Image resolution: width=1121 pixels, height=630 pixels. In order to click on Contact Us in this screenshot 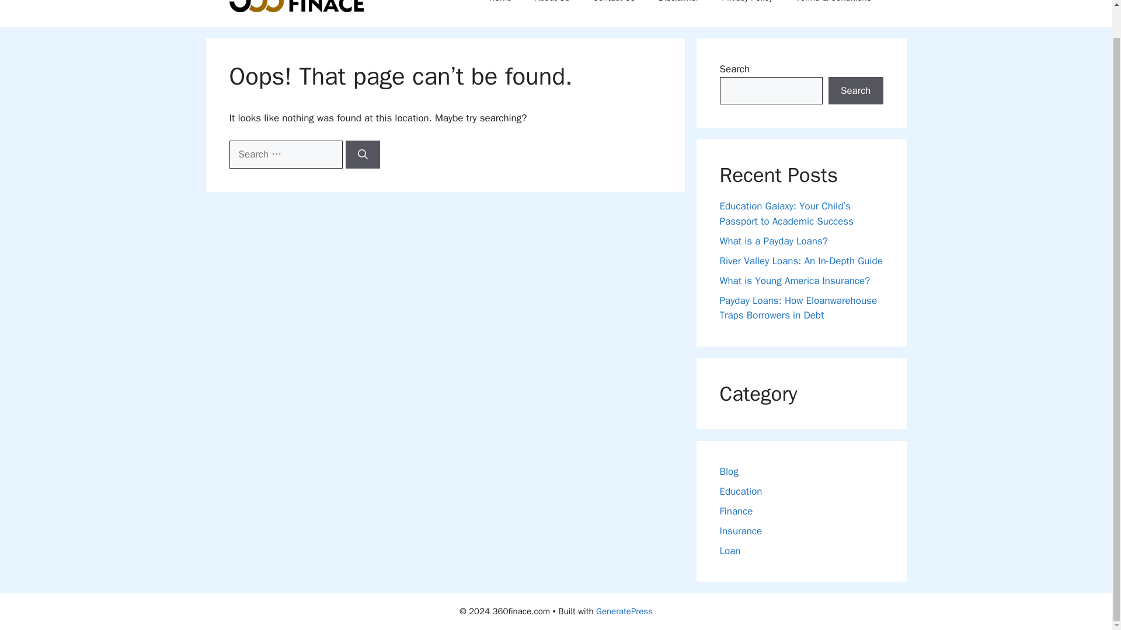, I will do `click(614, 7)`.